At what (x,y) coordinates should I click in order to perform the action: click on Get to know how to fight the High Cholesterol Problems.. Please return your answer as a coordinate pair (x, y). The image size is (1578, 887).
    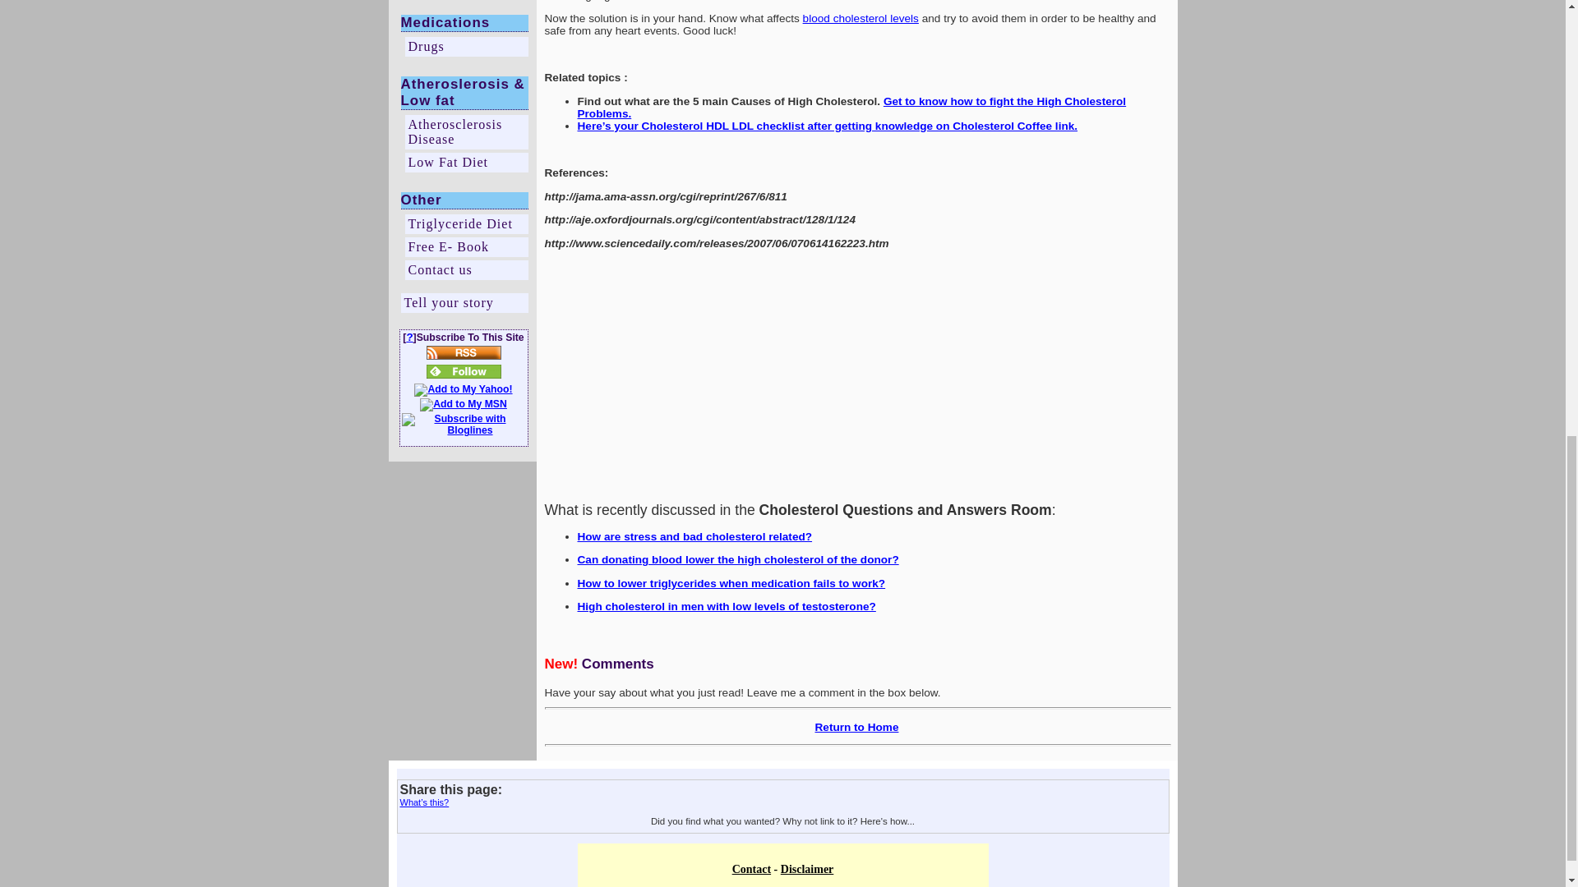
    Looking at the image, I should click on (851, 107).